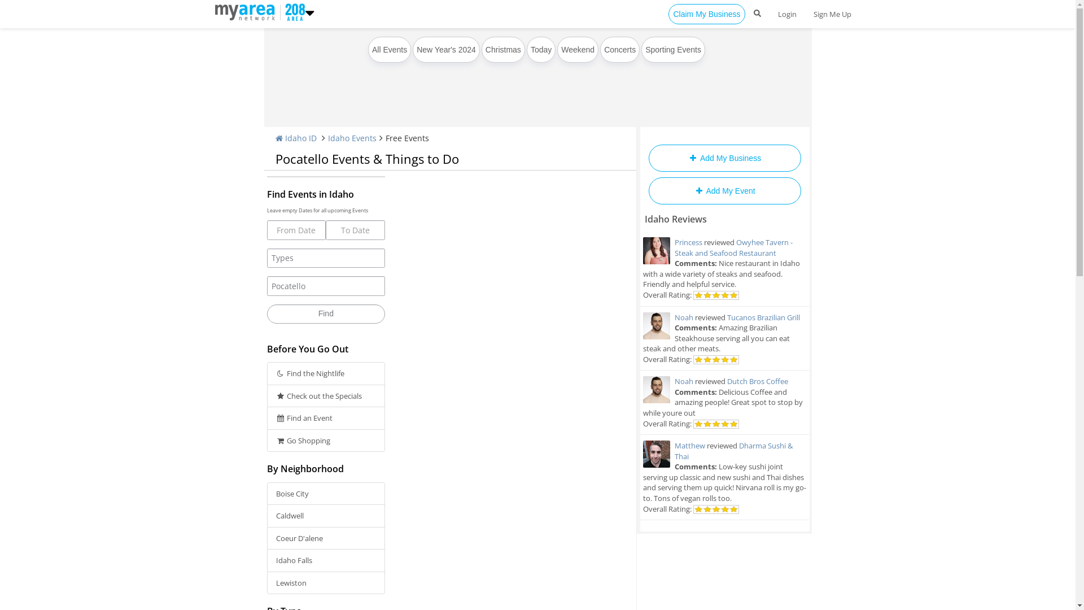  What do you see at coordinates (247, 11) in the screenshot?
I see `https://www.208area.com` at bounding box center [247, 11].